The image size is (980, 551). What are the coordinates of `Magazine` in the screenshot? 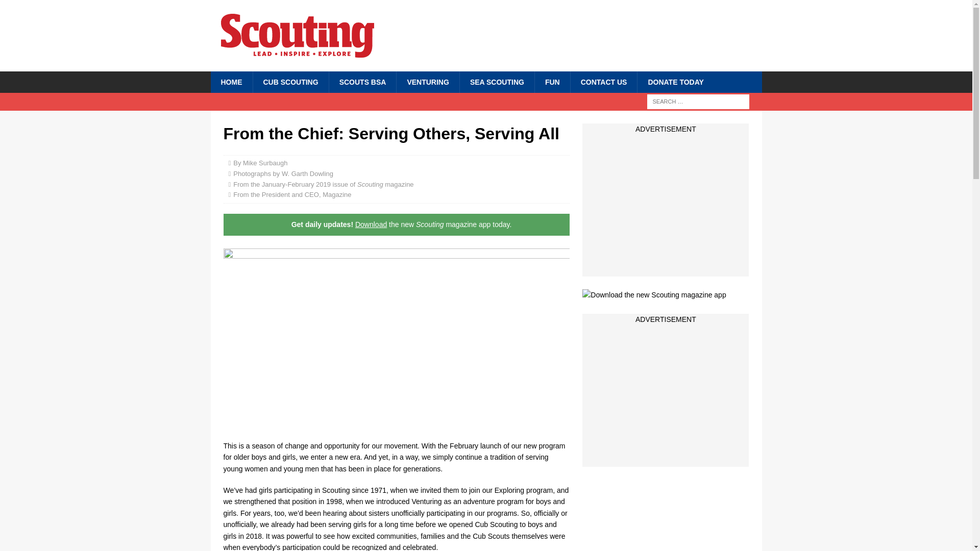 It's located at (336, 194).